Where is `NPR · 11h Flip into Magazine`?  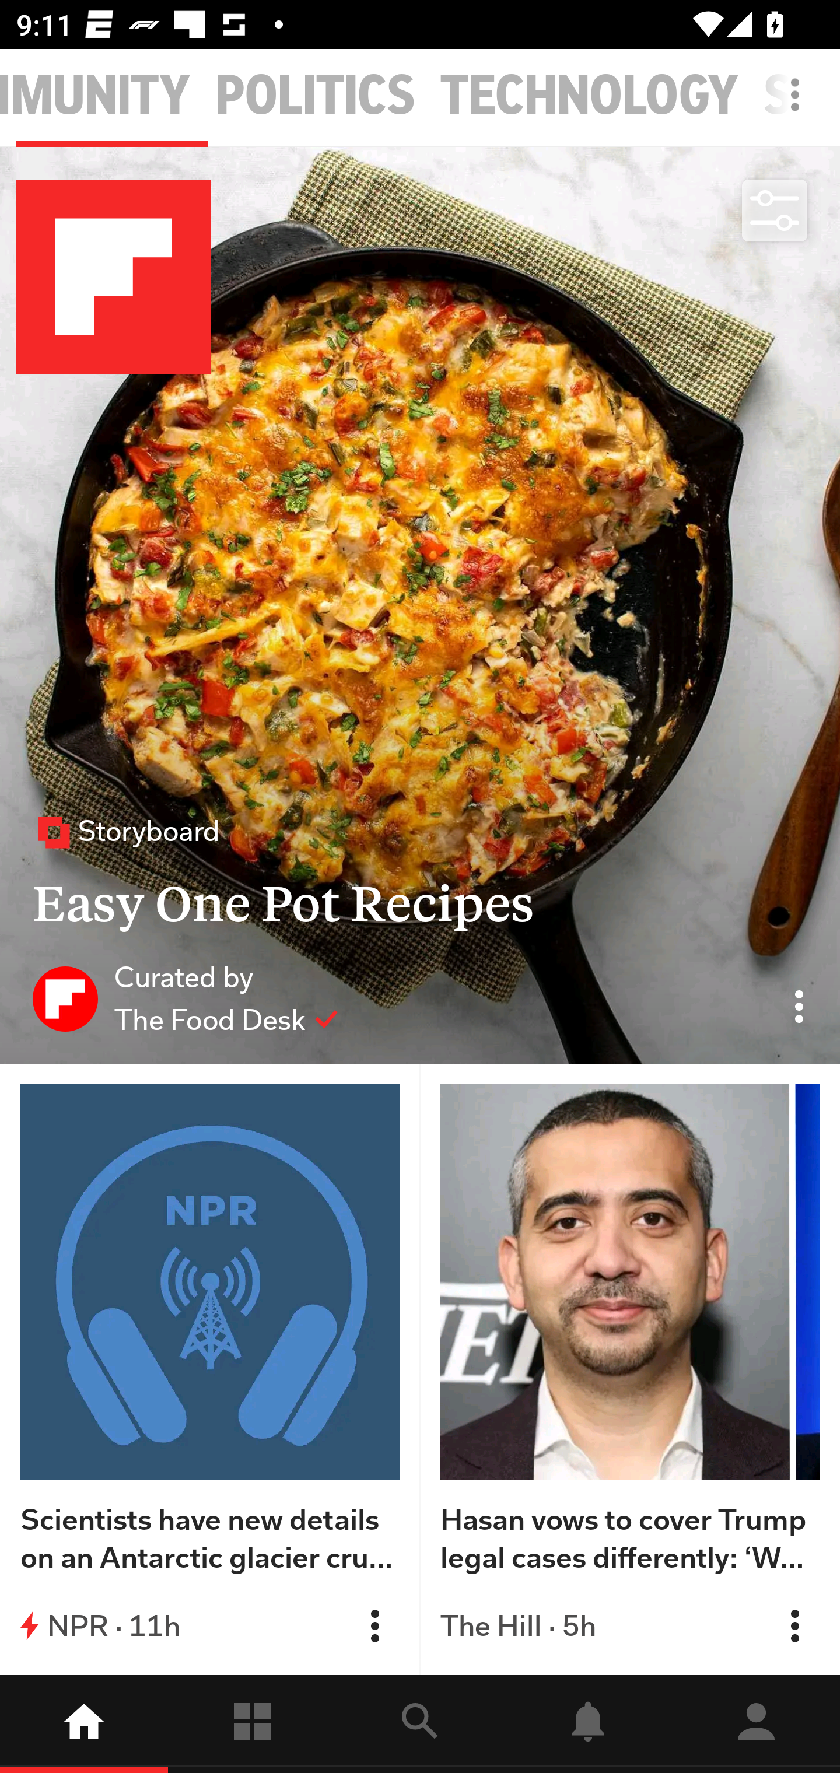 NPR · 11h Flip into Magazine is located at coordinates (210, 1625).